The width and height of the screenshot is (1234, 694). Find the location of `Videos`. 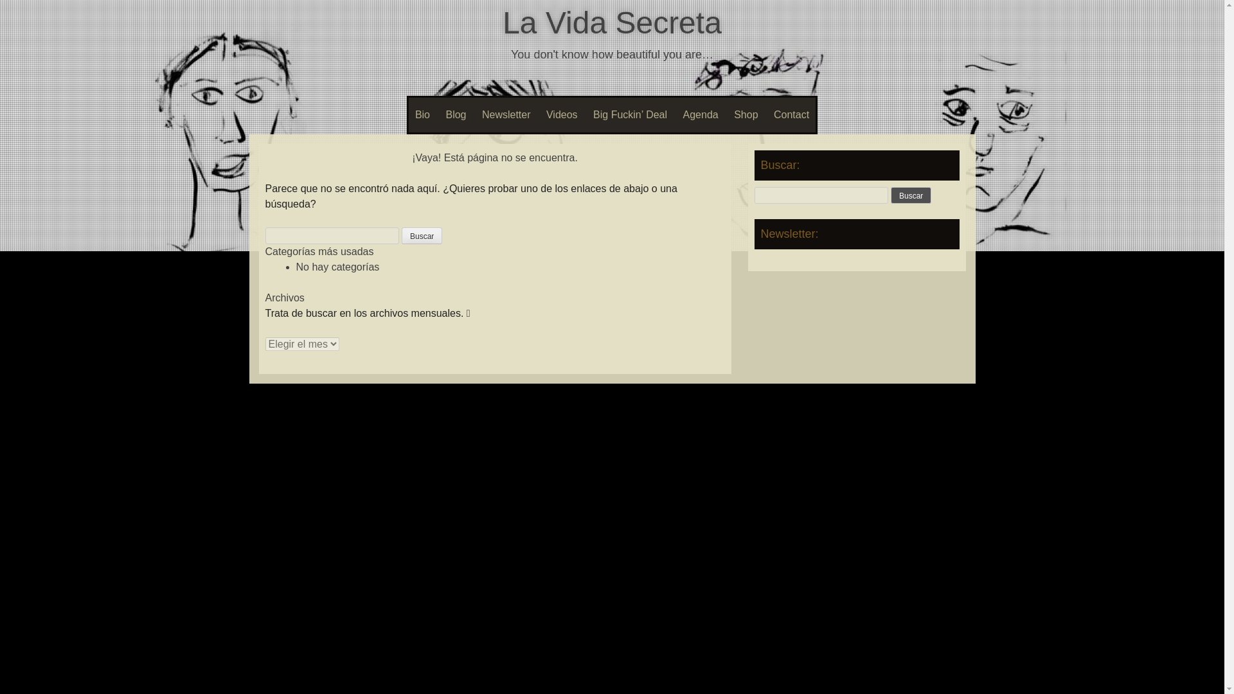

Videos is located at coordinates (562, 115).